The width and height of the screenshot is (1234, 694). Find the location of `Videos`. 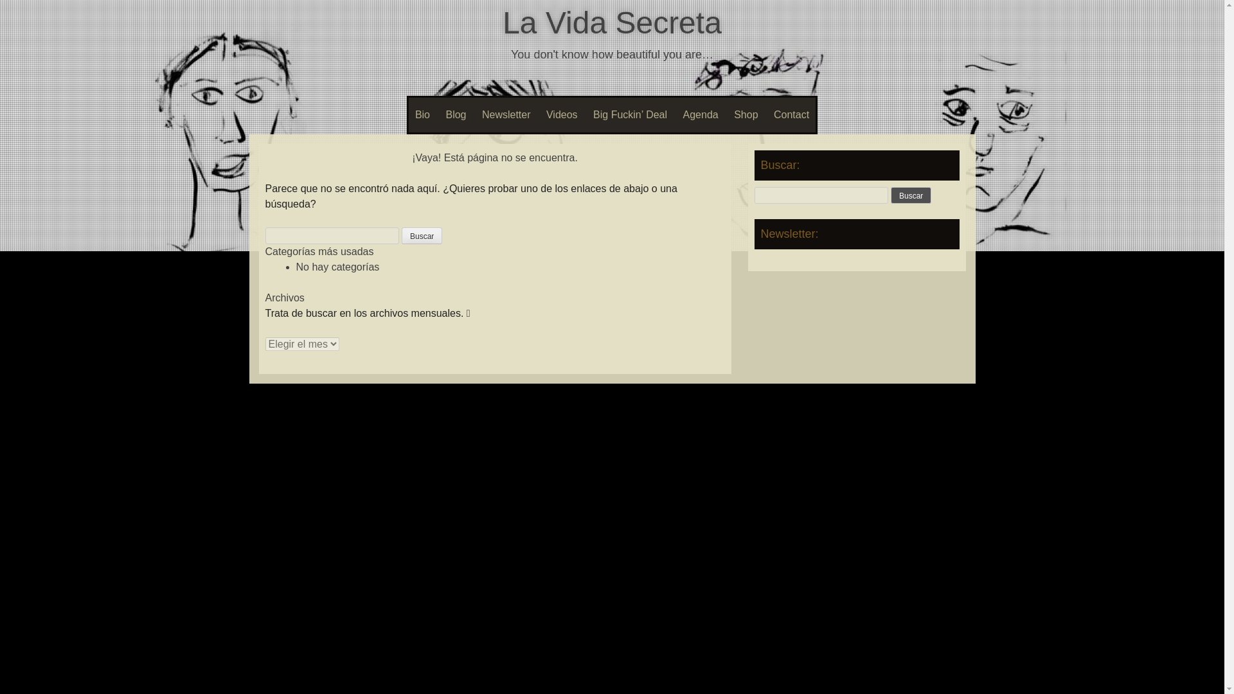

Videos is located at coordinates (562, 115).